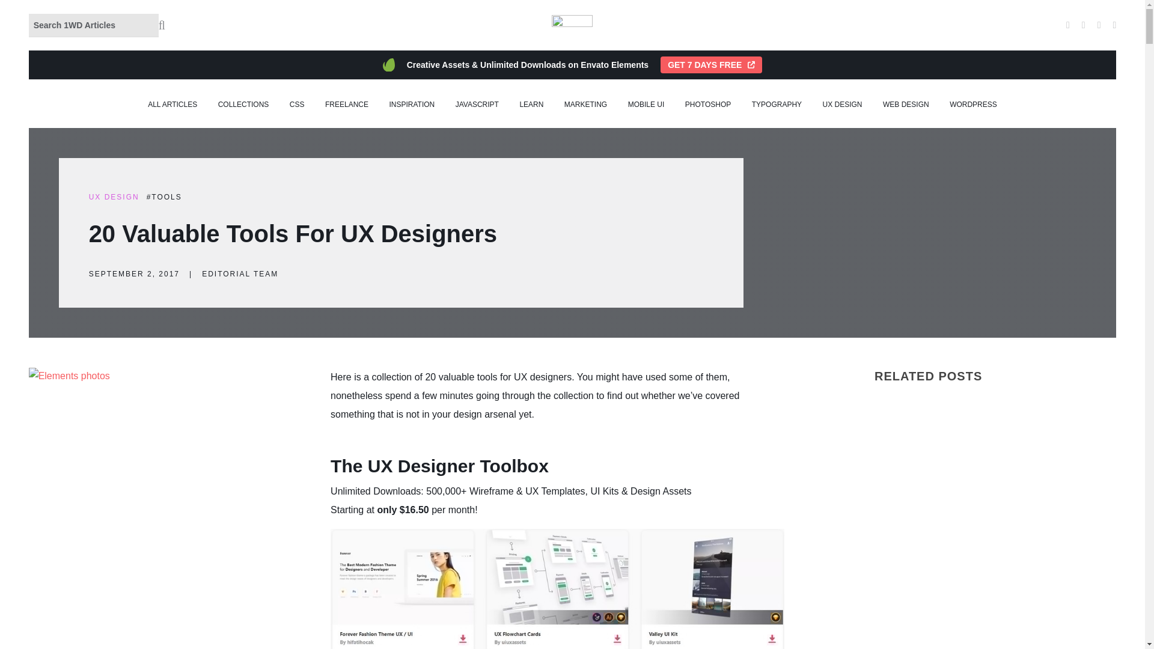 The image size is (1154, 649). What do you see at coordinates (531, 105) in the screenshot?
I see `LEARN` at bounding box center [531, 105].